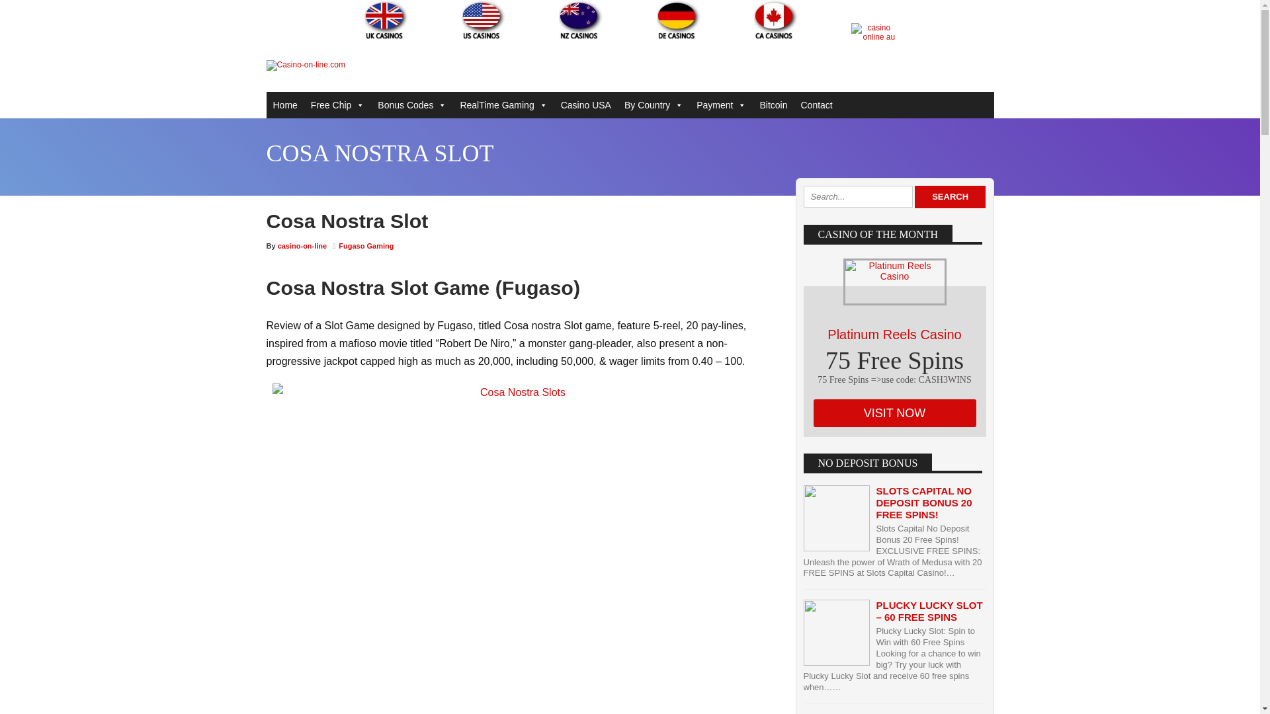 This screenshot has height=714, width=1270. Describe the element at coordinates (777, 20) in the screenshot. I see `CA Casino` at that location.